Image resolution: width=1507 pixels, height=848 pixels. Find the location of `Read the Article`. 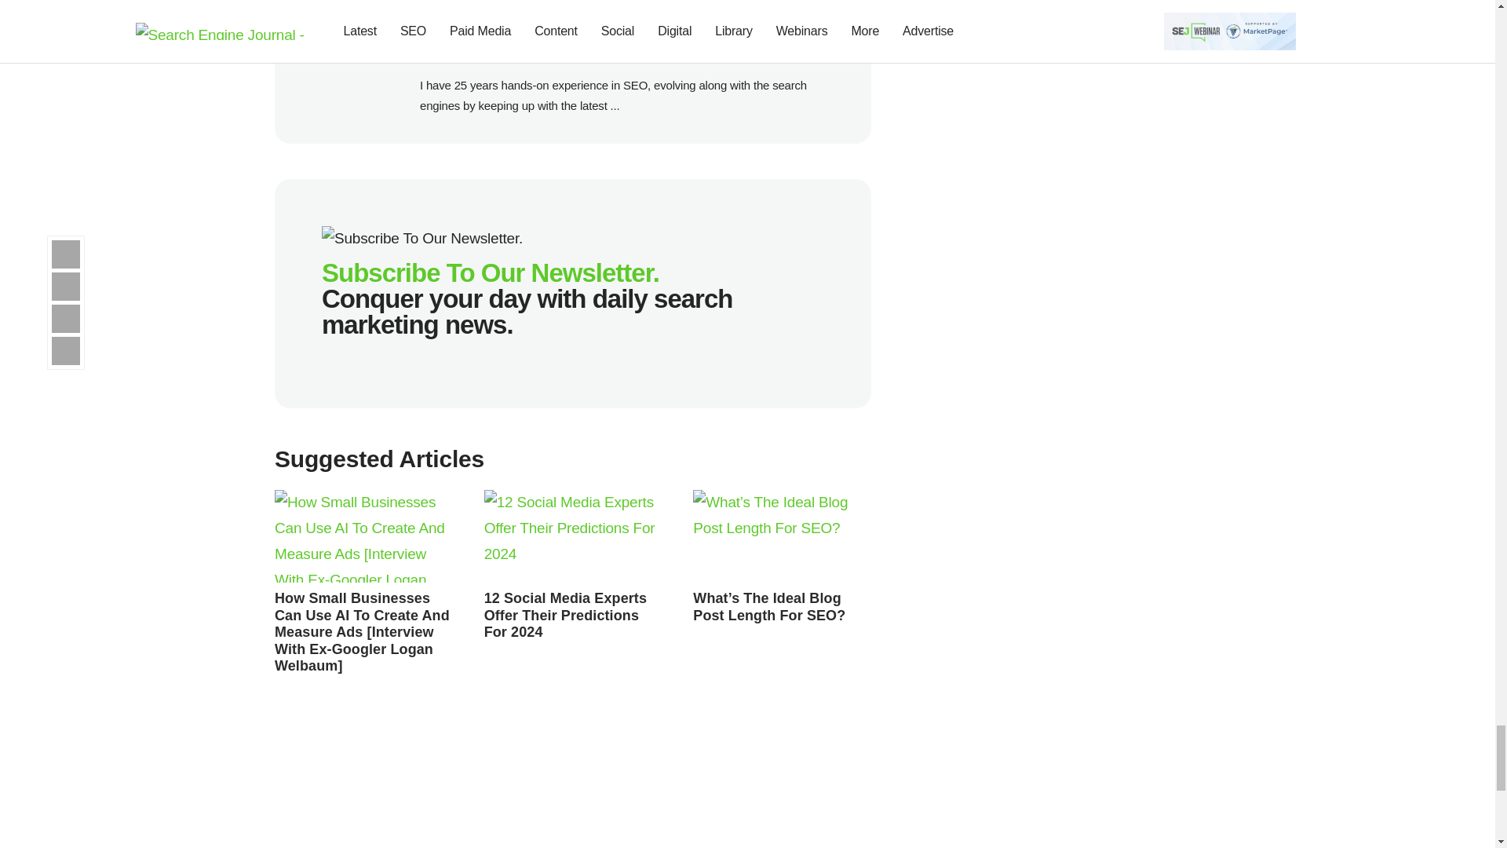

Read the Article is located at coordinates (782, 535).